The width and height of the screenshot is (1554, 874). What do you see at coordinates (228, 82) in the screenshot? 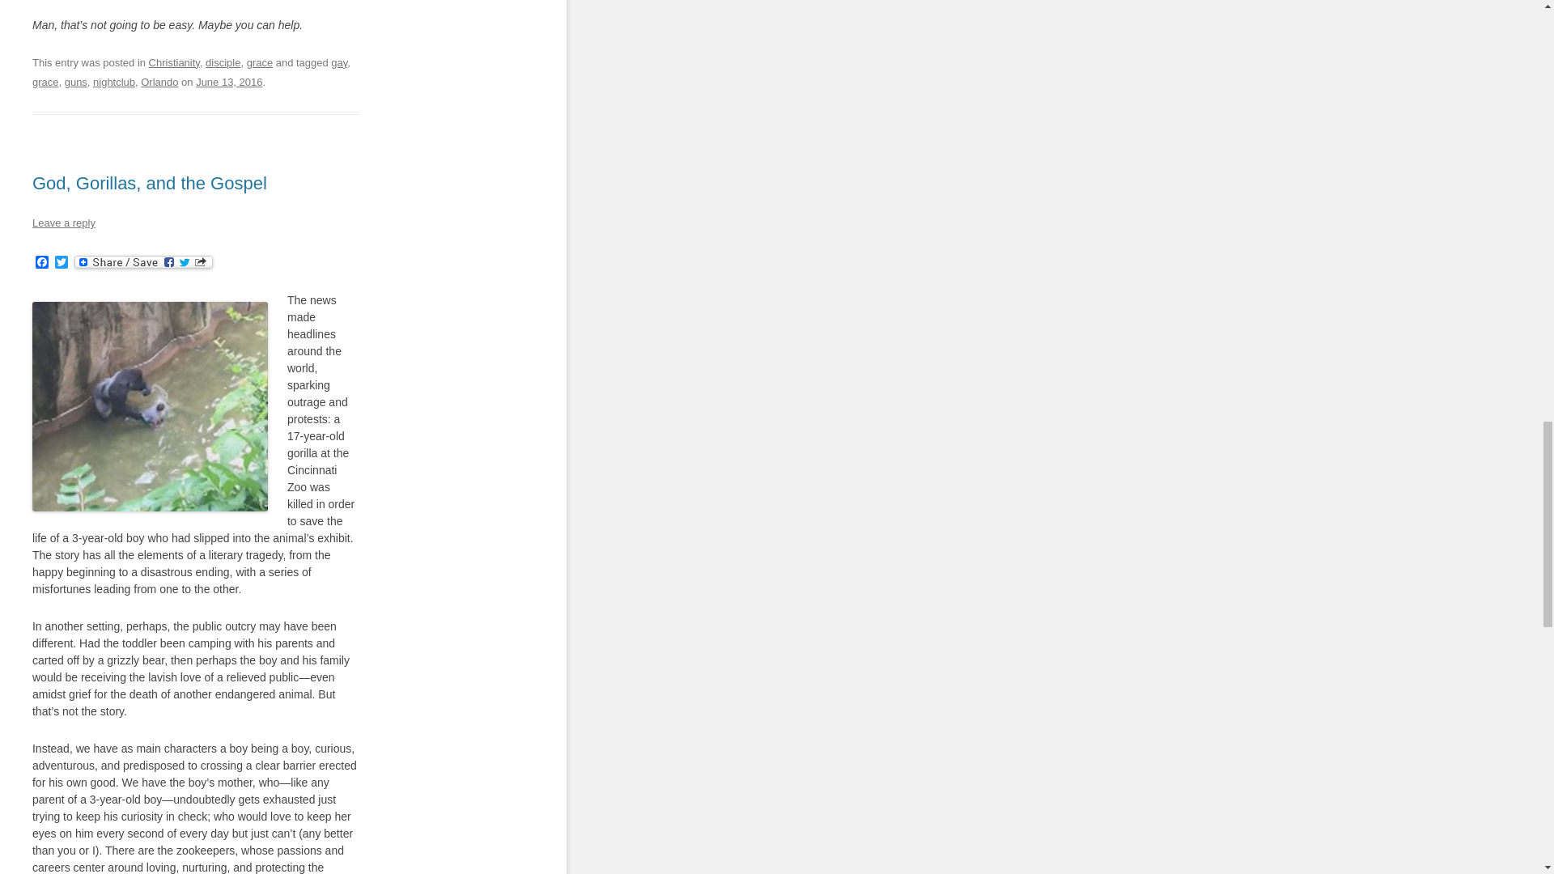
I see `June 13, 2016` at bounding box center [228, 82].